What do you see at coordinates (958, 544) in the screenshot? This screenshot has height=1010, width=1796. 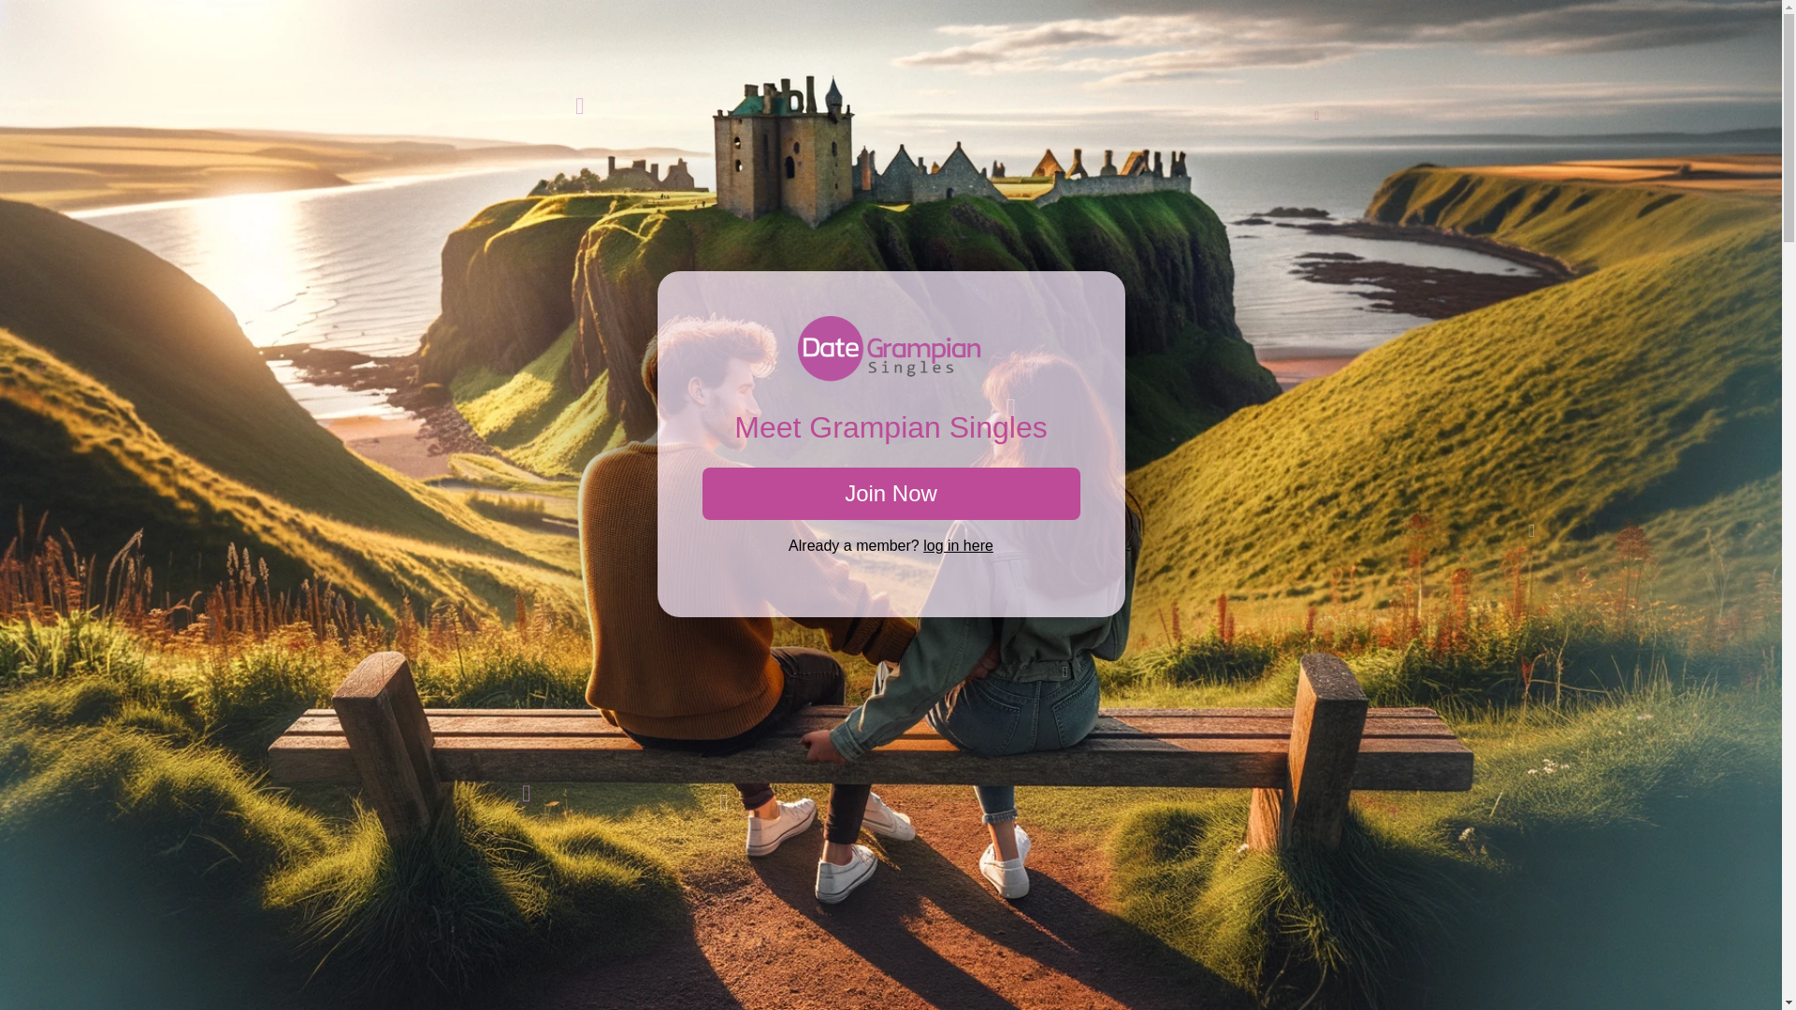 I see `log in here` at bounding box center [958, 544].